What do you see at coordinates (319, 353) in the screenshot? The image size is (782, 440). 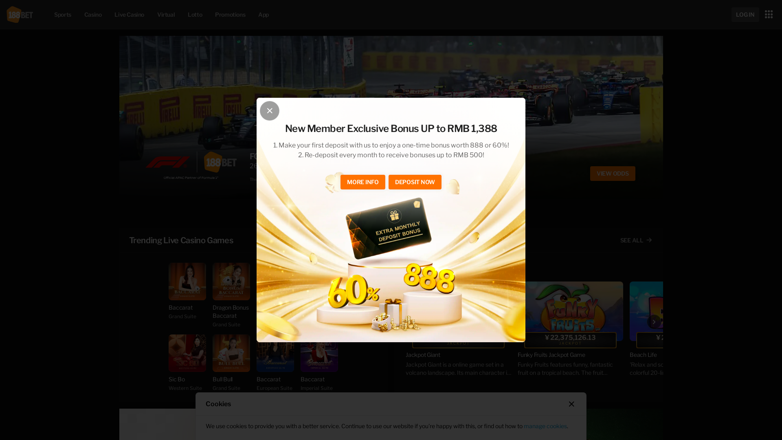 I see `Baccarat` at bounding box center [319, 353].